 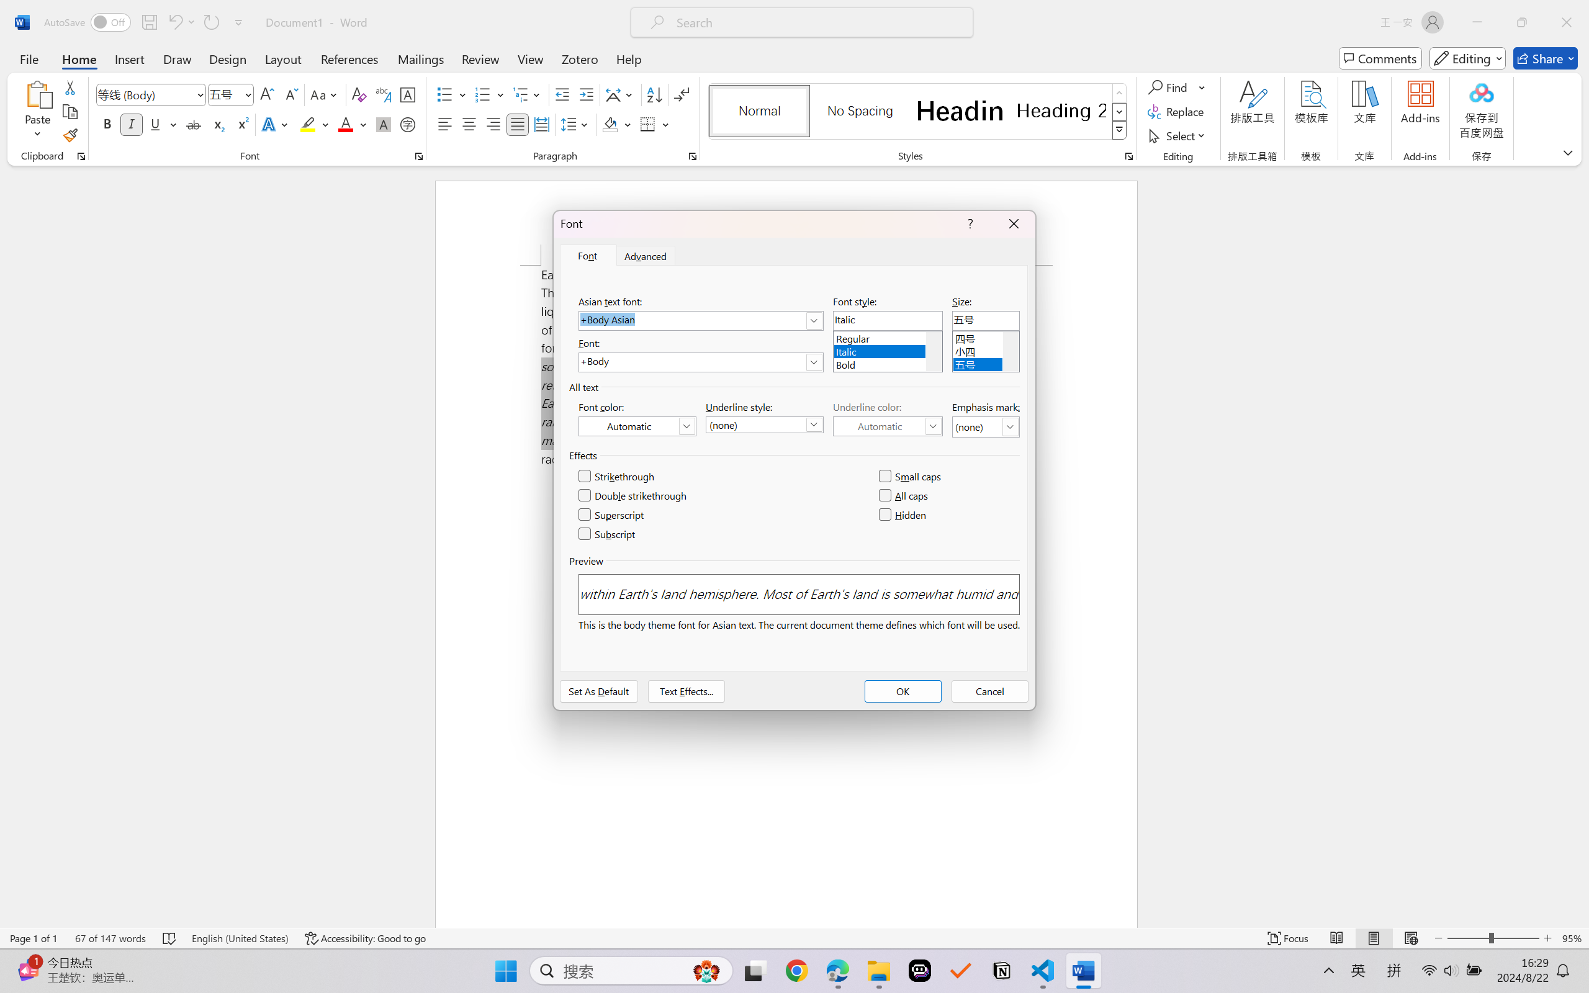 I want to click on Font style:, so click(x=888, y=320).